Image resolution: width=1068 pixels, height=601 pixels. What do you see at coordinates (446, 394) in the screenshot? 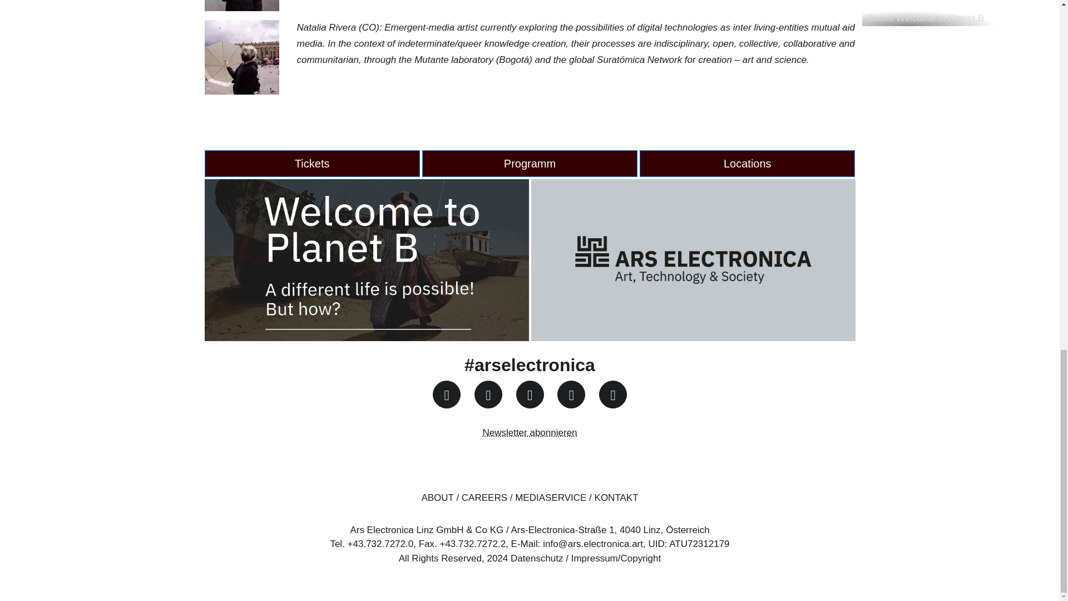
I see `Instagram` at bounding box center [446, 394].